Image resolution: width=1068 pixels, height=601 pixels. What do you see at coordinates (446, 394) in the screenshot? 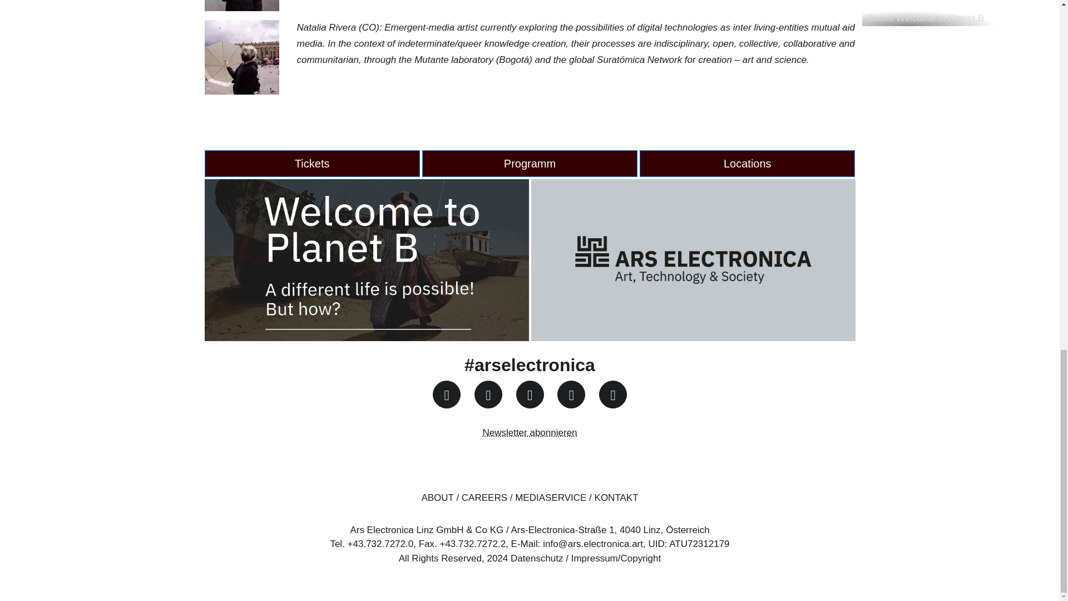
I see `Instagram` at bounding box center [446, 394].